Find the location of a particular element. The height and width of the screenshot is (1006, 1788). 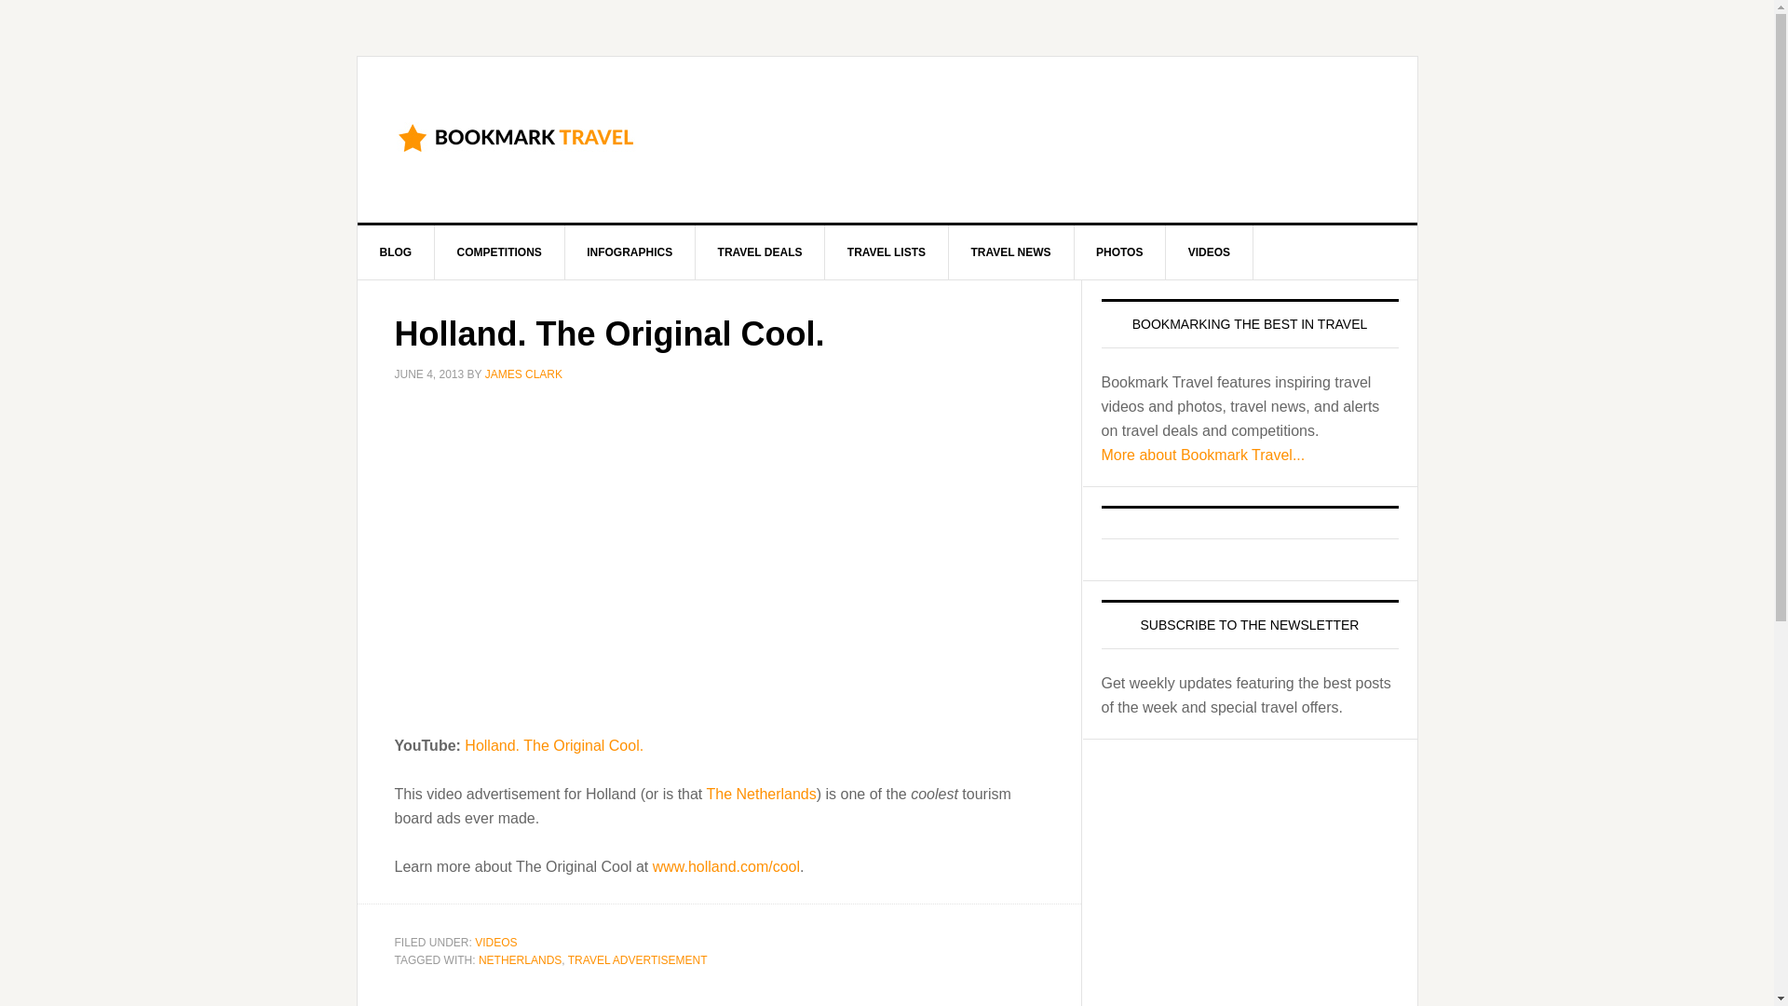

TRAVEL NEWS is located at coordinates (1010, 251).